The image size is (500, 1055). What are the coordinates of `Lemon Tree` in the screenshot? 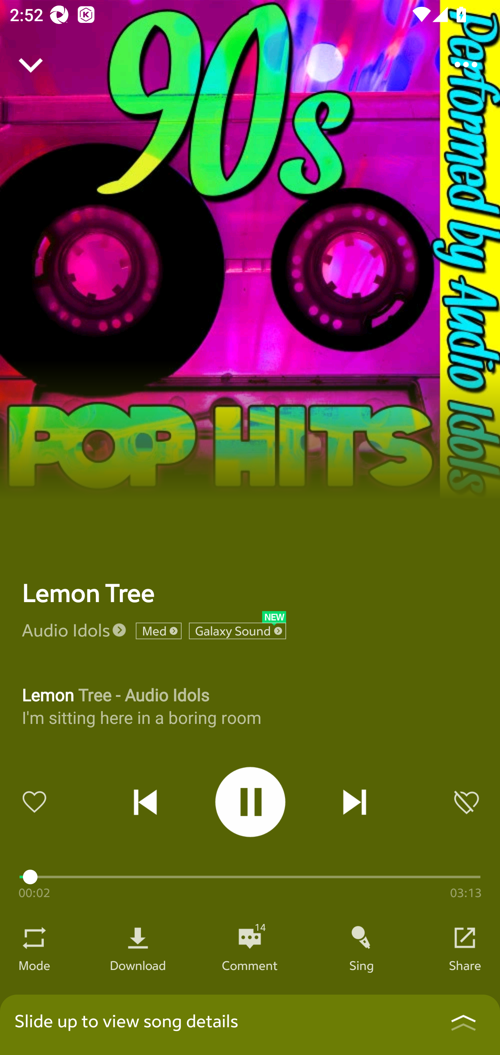 It's located at (88, 593).